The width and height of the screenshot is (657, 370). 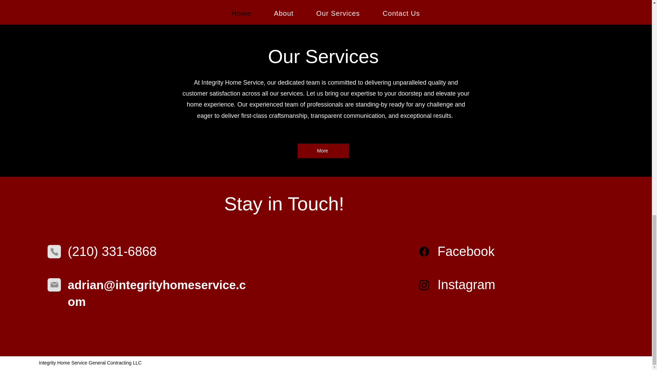 I want to click on More, so click(x=323, y=151).